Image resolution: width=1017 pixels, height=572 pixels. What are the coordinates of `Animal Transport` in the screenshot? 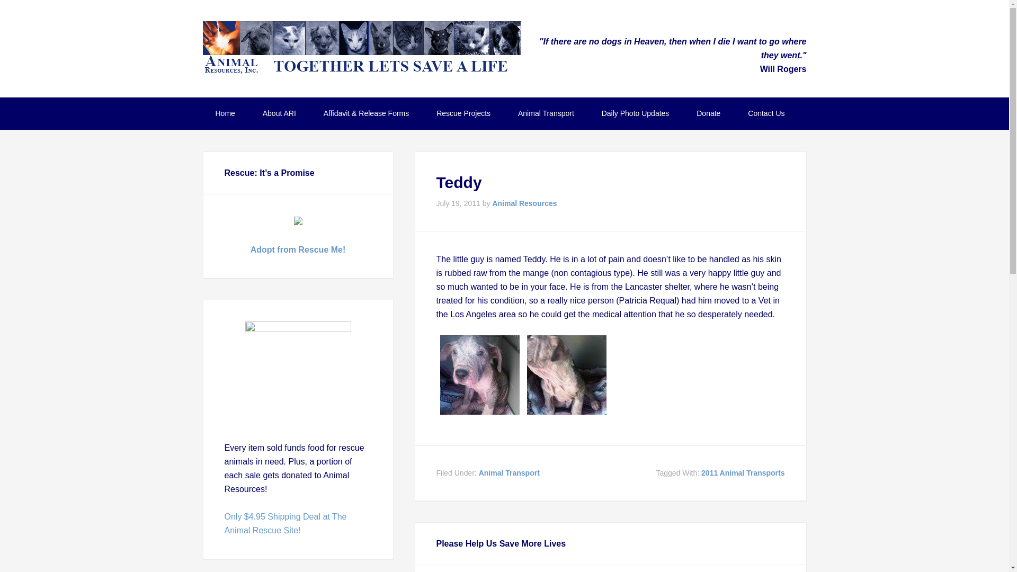 It's located at (510, 472).